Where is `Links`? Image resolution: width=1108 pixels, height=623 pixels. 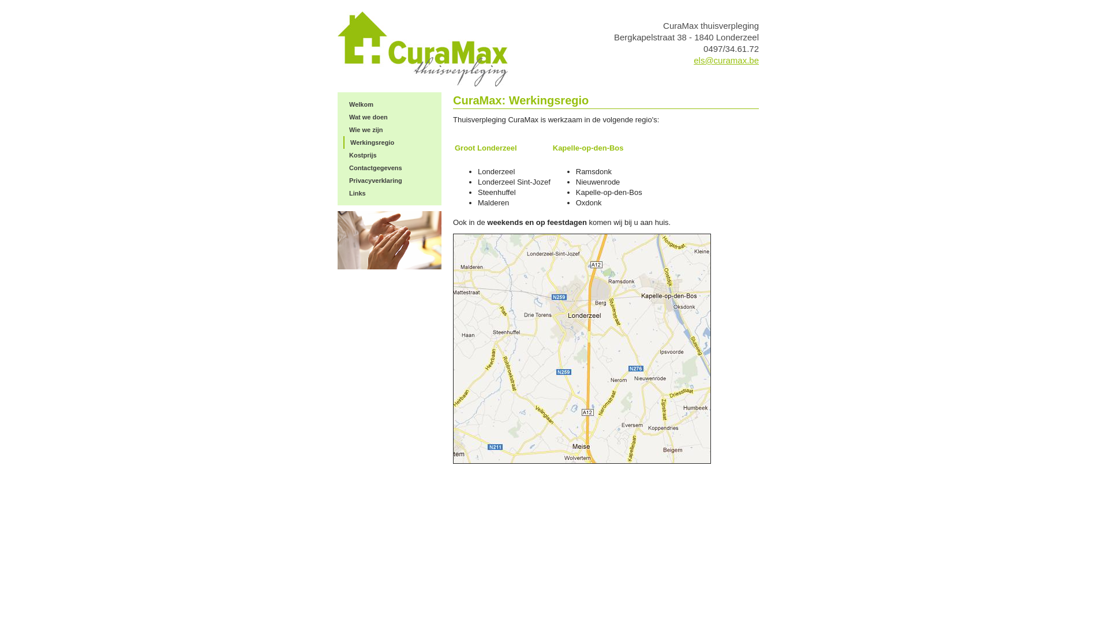
Links is located at coordinates (390, 193).